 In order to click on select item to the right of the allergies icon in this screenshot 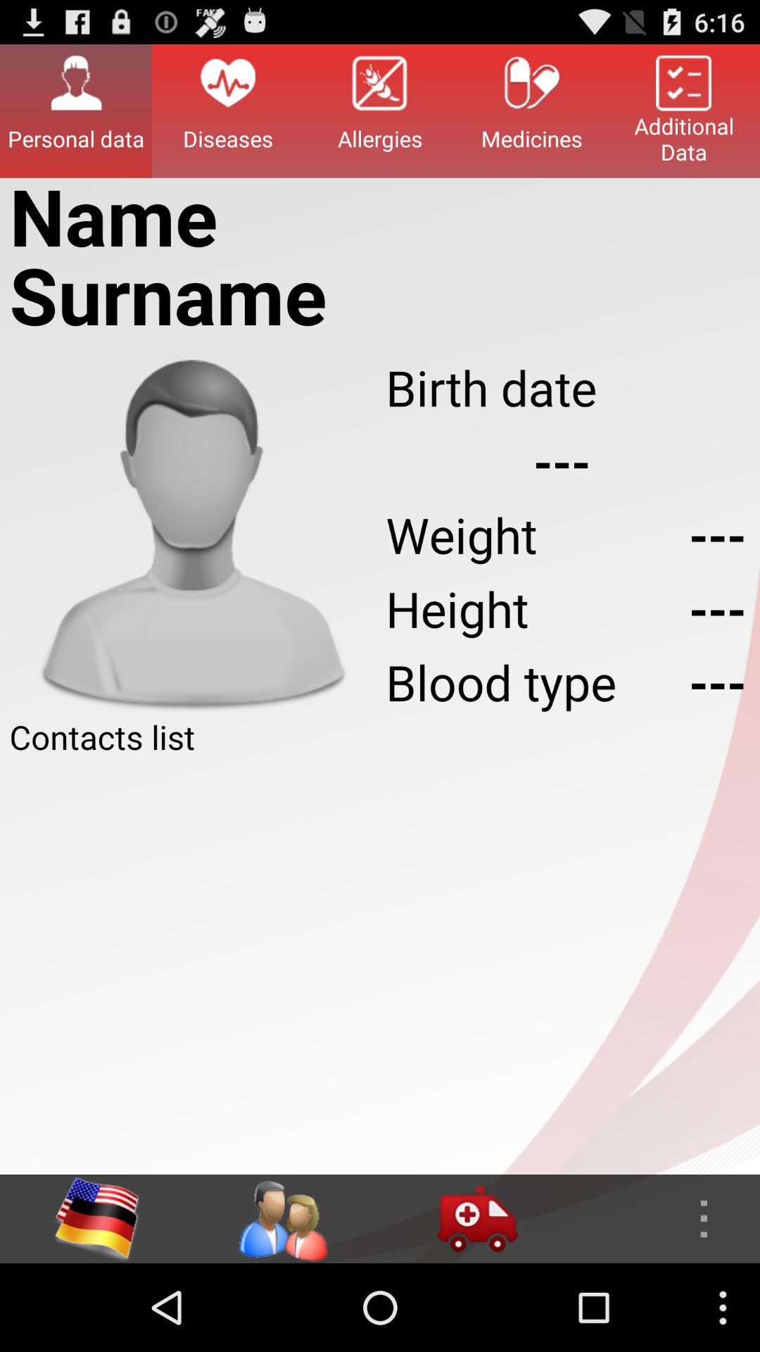, I will do `click(532, 111)`.